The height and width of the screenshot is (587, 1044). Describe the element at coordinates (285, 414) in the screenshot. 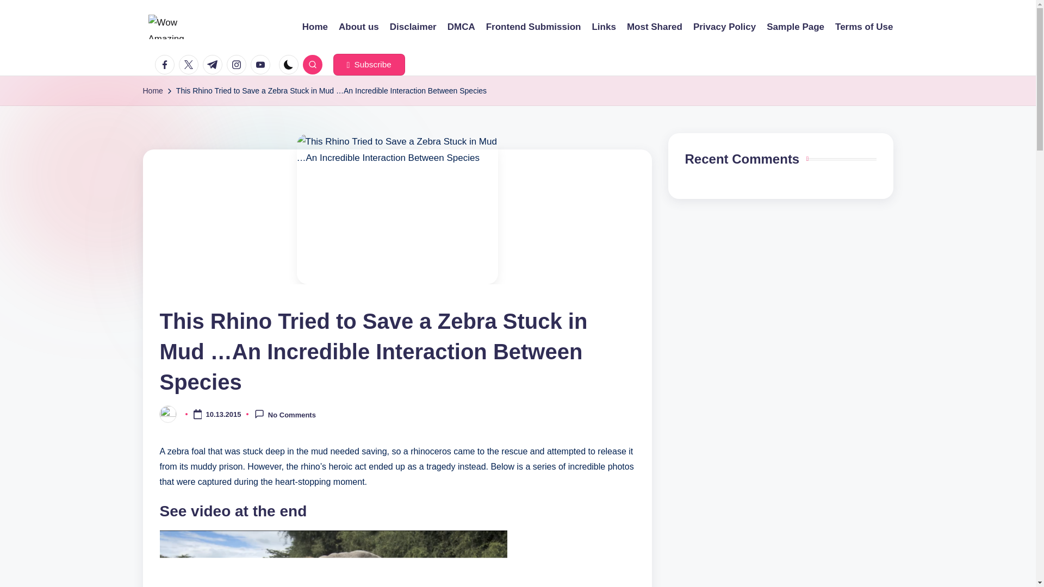

I see `No Comments` at that location.